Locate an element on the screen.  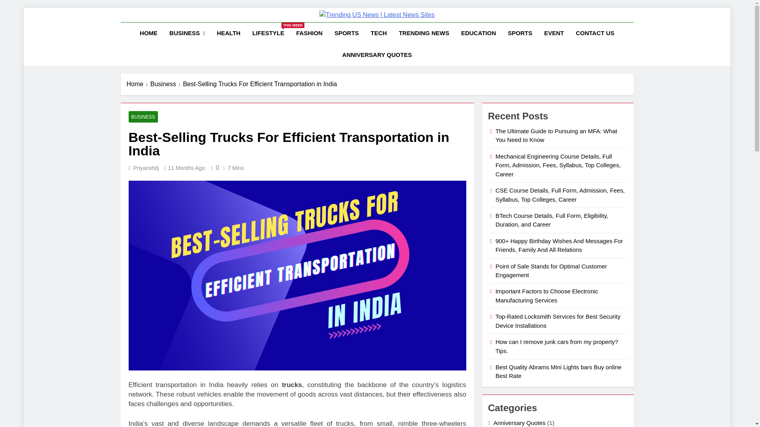
Priyanshitj is located at coordinates (346, 33).